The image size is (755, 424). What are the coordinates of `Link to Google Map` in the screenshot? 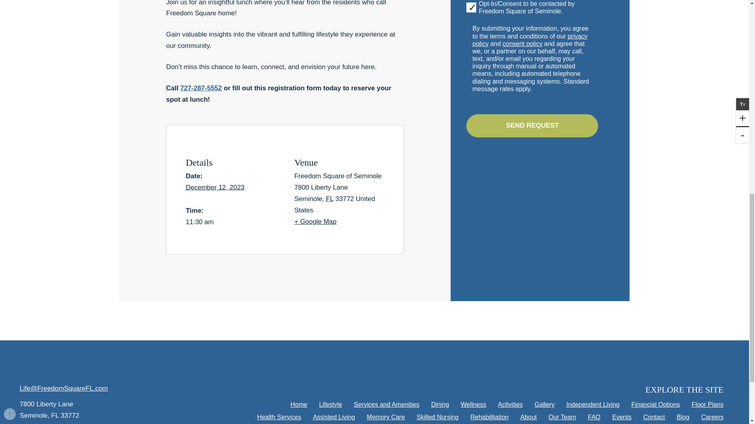 It's located at (112, 410).